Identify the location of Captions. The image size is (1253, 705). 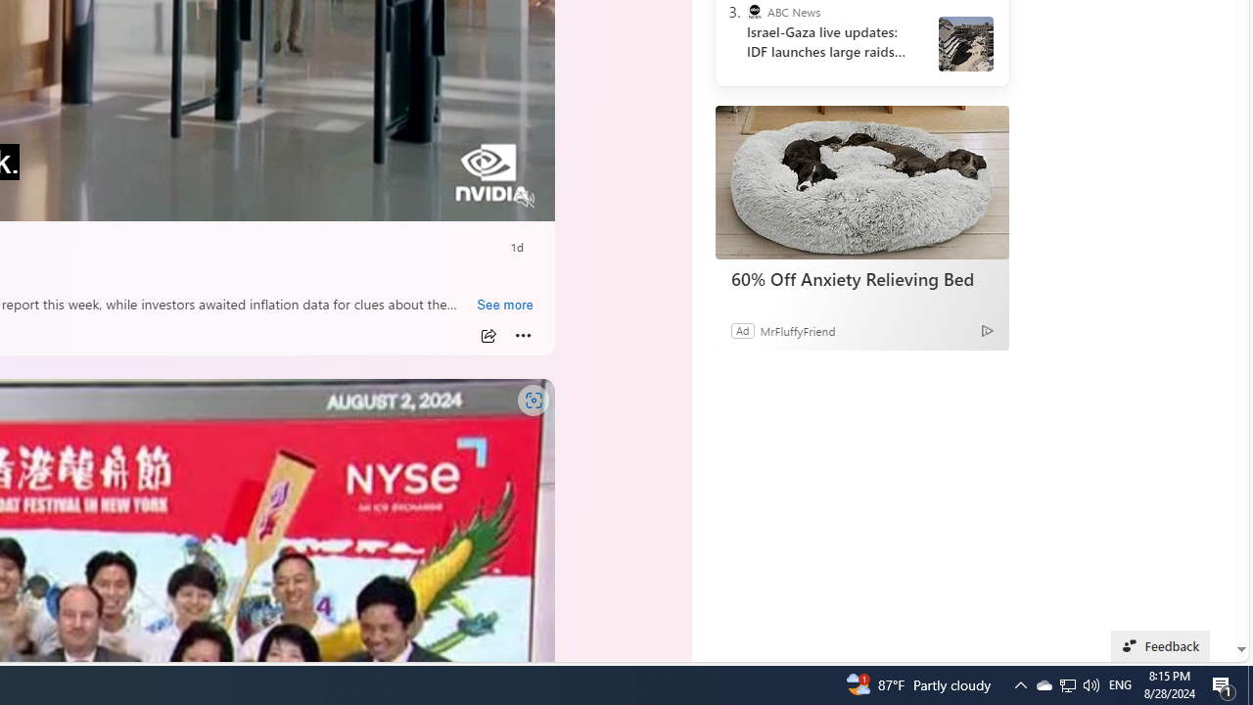
(448, 199).